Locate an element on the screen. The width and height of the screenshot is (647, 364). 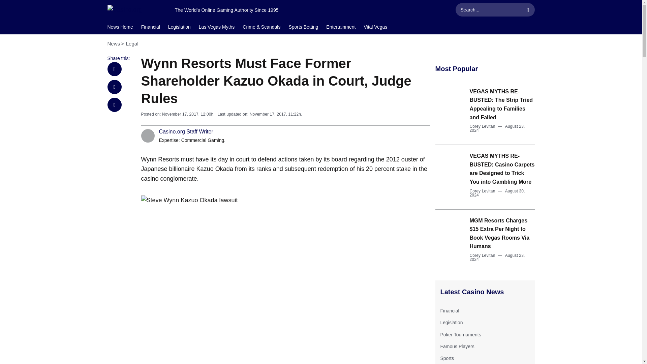
Entertainment is located at coordinates (340, 28).